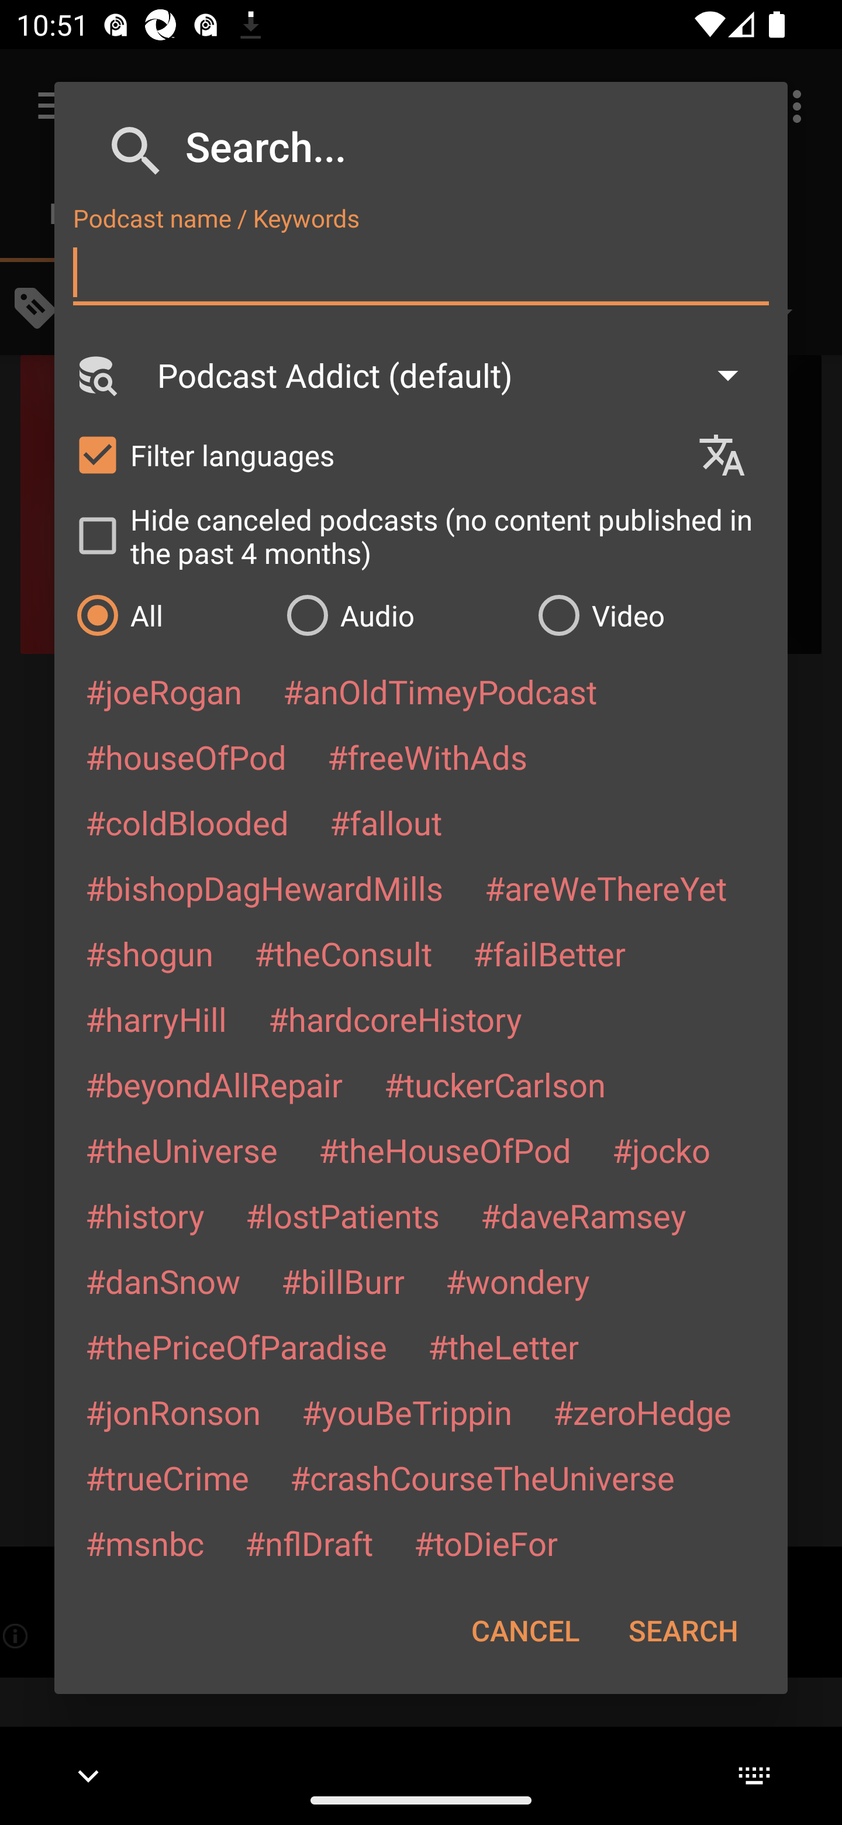 This screenshot has width=842, height=1825. I want to click on #bishopDagHewardMills, so click(264, 887).